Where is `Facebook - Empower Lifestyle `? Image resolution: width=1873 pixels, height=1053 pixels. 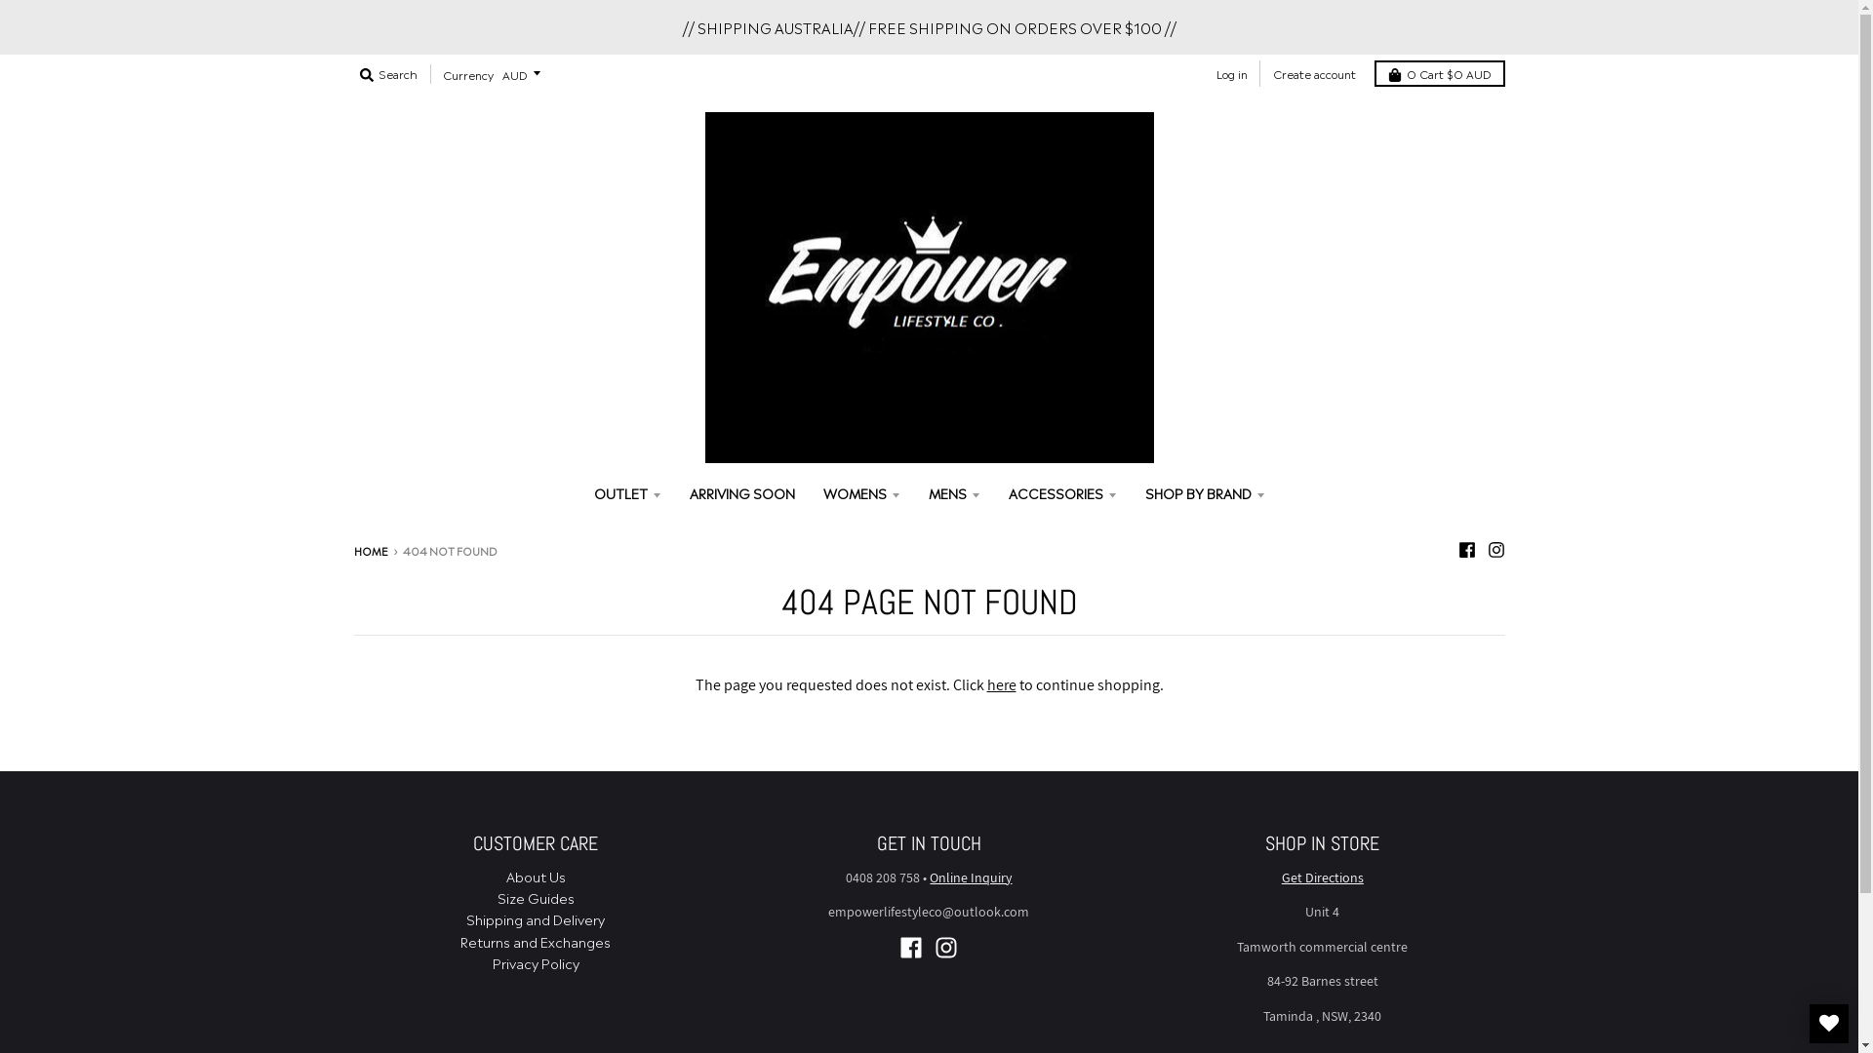 Facebook - Empower Lifestyle  is located at coordinates (1466, 550).